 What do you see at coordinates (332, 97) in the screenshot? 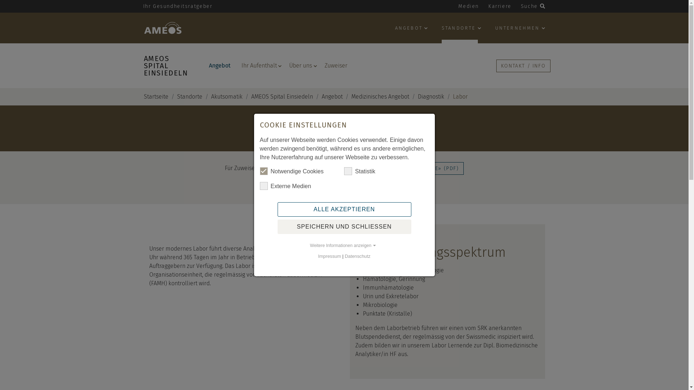
I see `Angebot` at bounding box center [332, 97].